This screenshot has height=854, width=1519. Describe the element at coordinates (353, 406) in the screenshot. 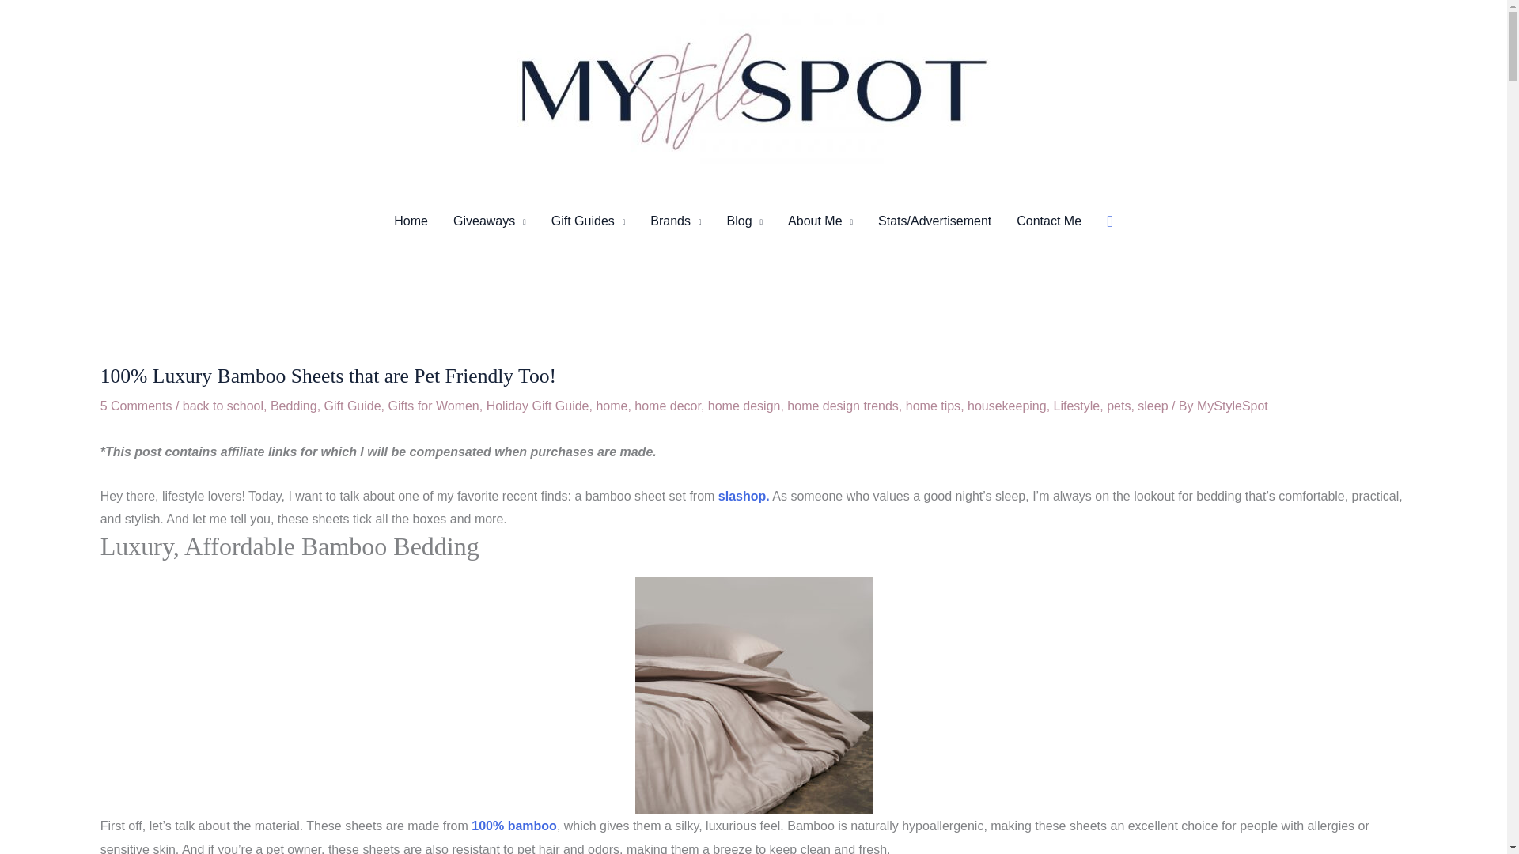

I see `Gift Guide` at that location.